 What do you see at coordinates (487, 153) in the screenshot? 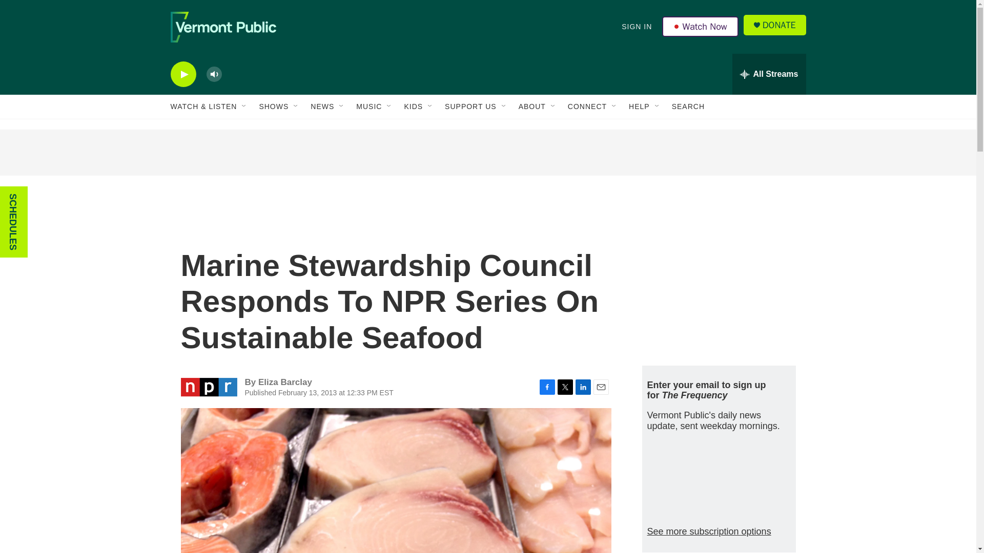
I see `3rd party ad content` at bounding box center [487, 153].